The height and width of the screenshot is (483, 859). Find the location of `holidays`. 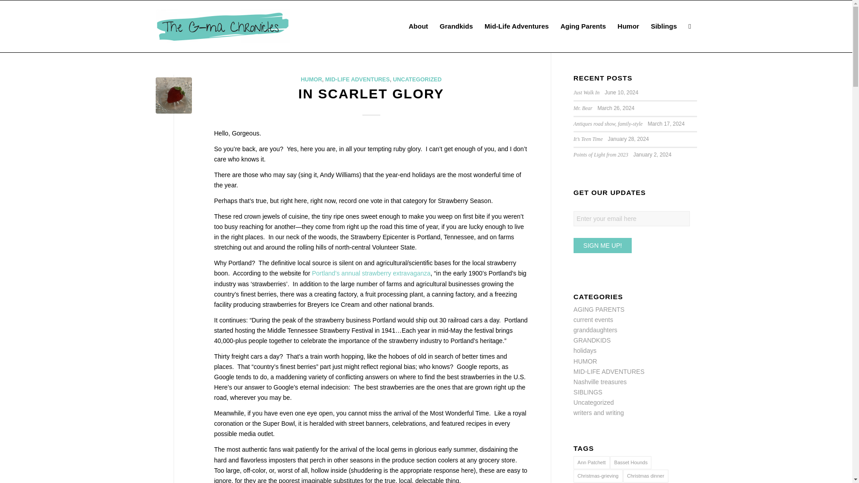

holidays is located at coordinates (585, 351).